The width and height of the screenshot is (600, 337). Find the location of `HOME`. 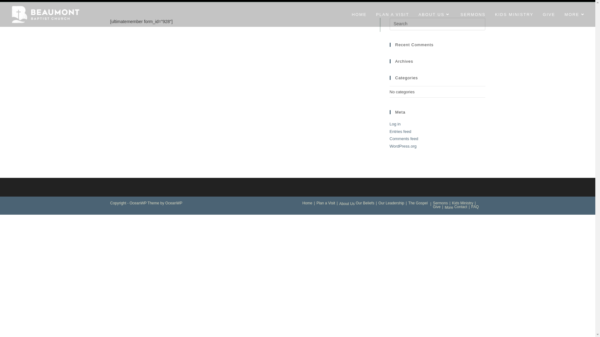

HOME is located at coordinates (359, 14).